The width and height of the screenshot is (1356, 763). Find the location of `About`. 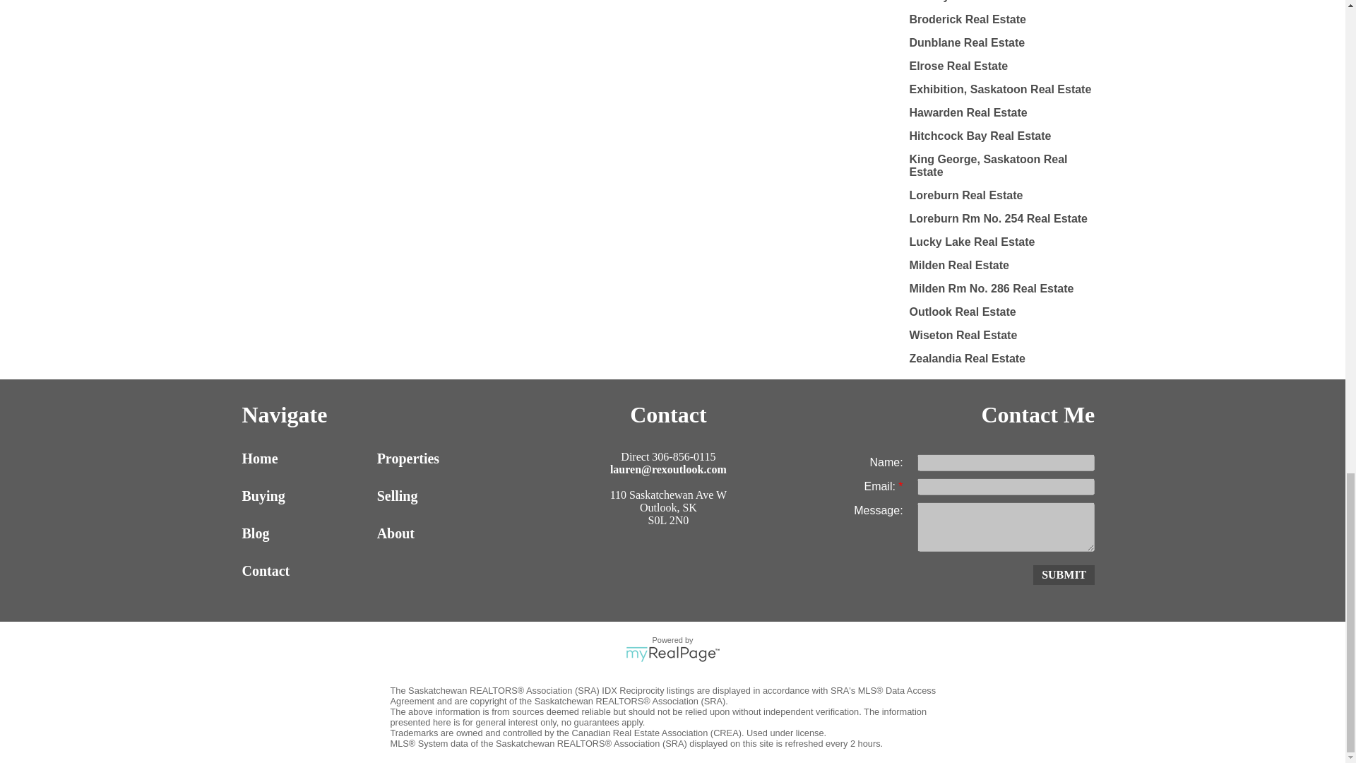

About is located at coordinates (441, 533).